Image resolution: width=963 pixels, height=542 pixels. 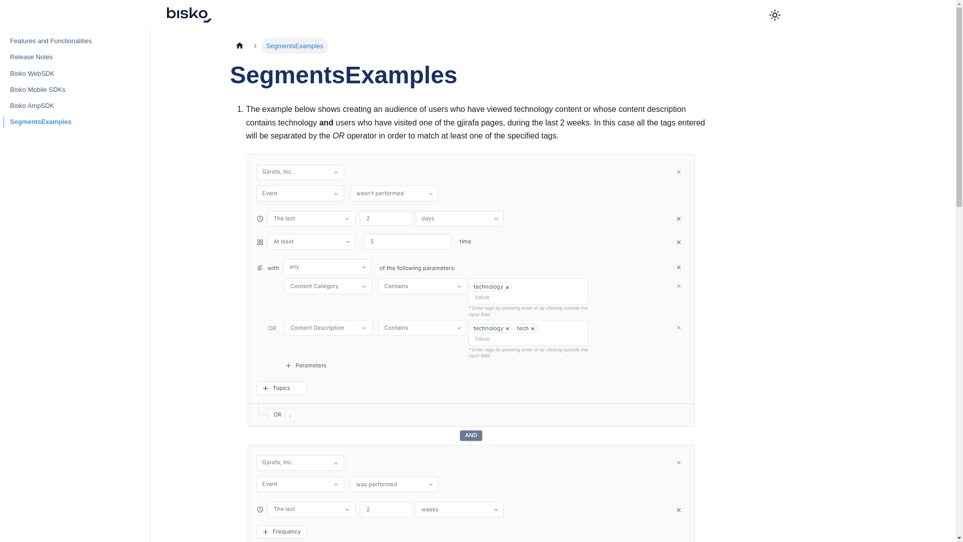 What do you see at coordinates (73, 41) in the screenshot?
I see `Features and Functionalities` at bounding box center [73, 41].